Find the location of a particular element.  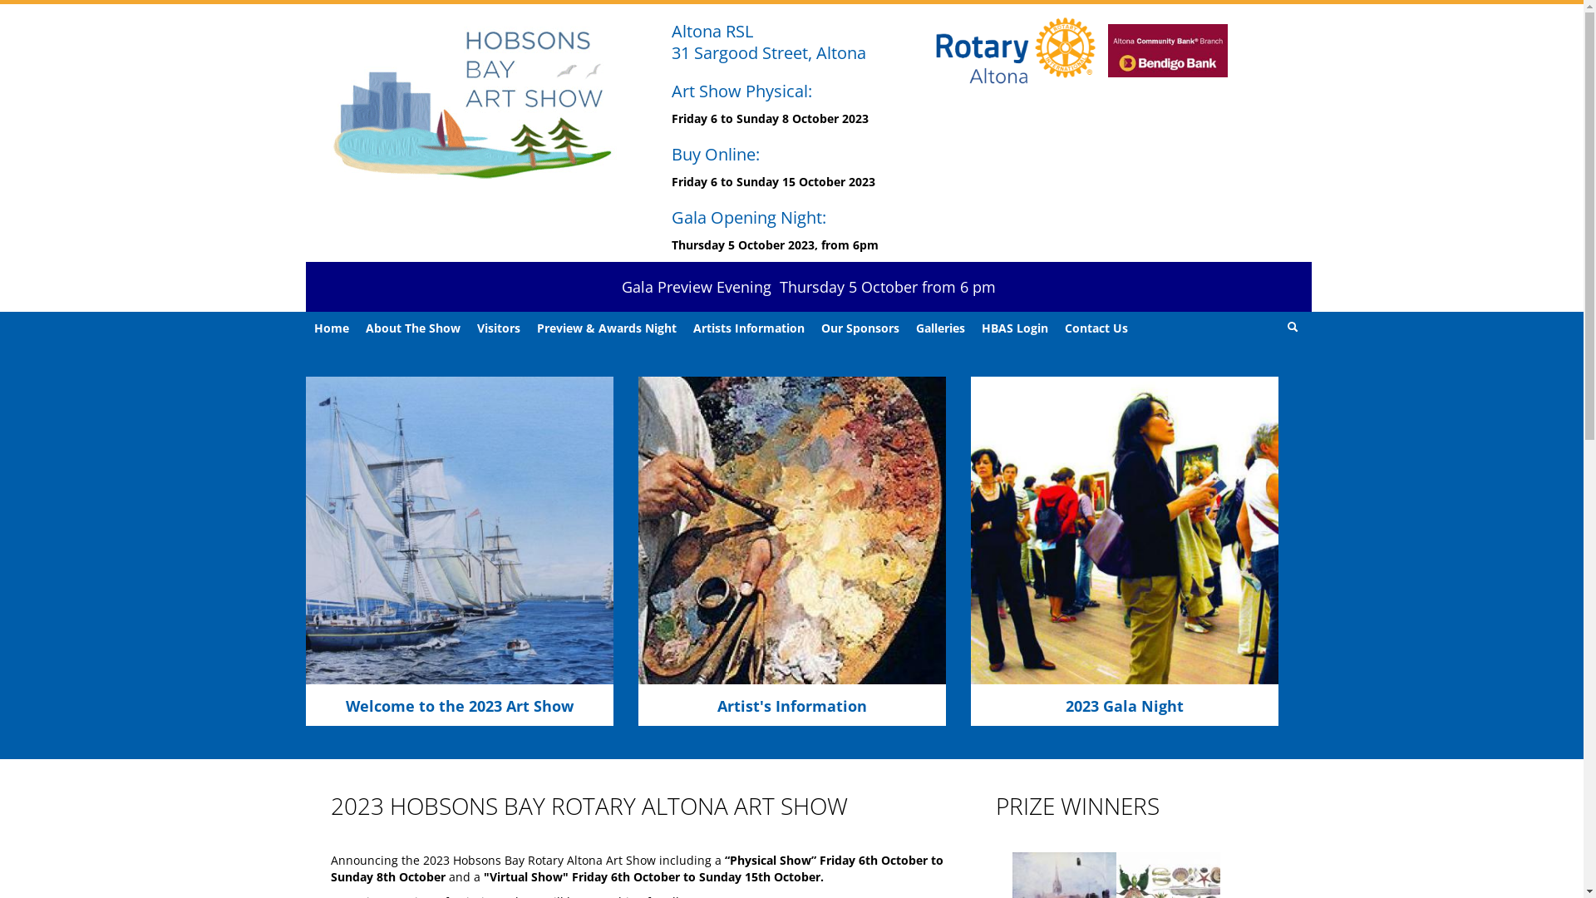

Art Show Physical: is located at coordinates (741, 91).